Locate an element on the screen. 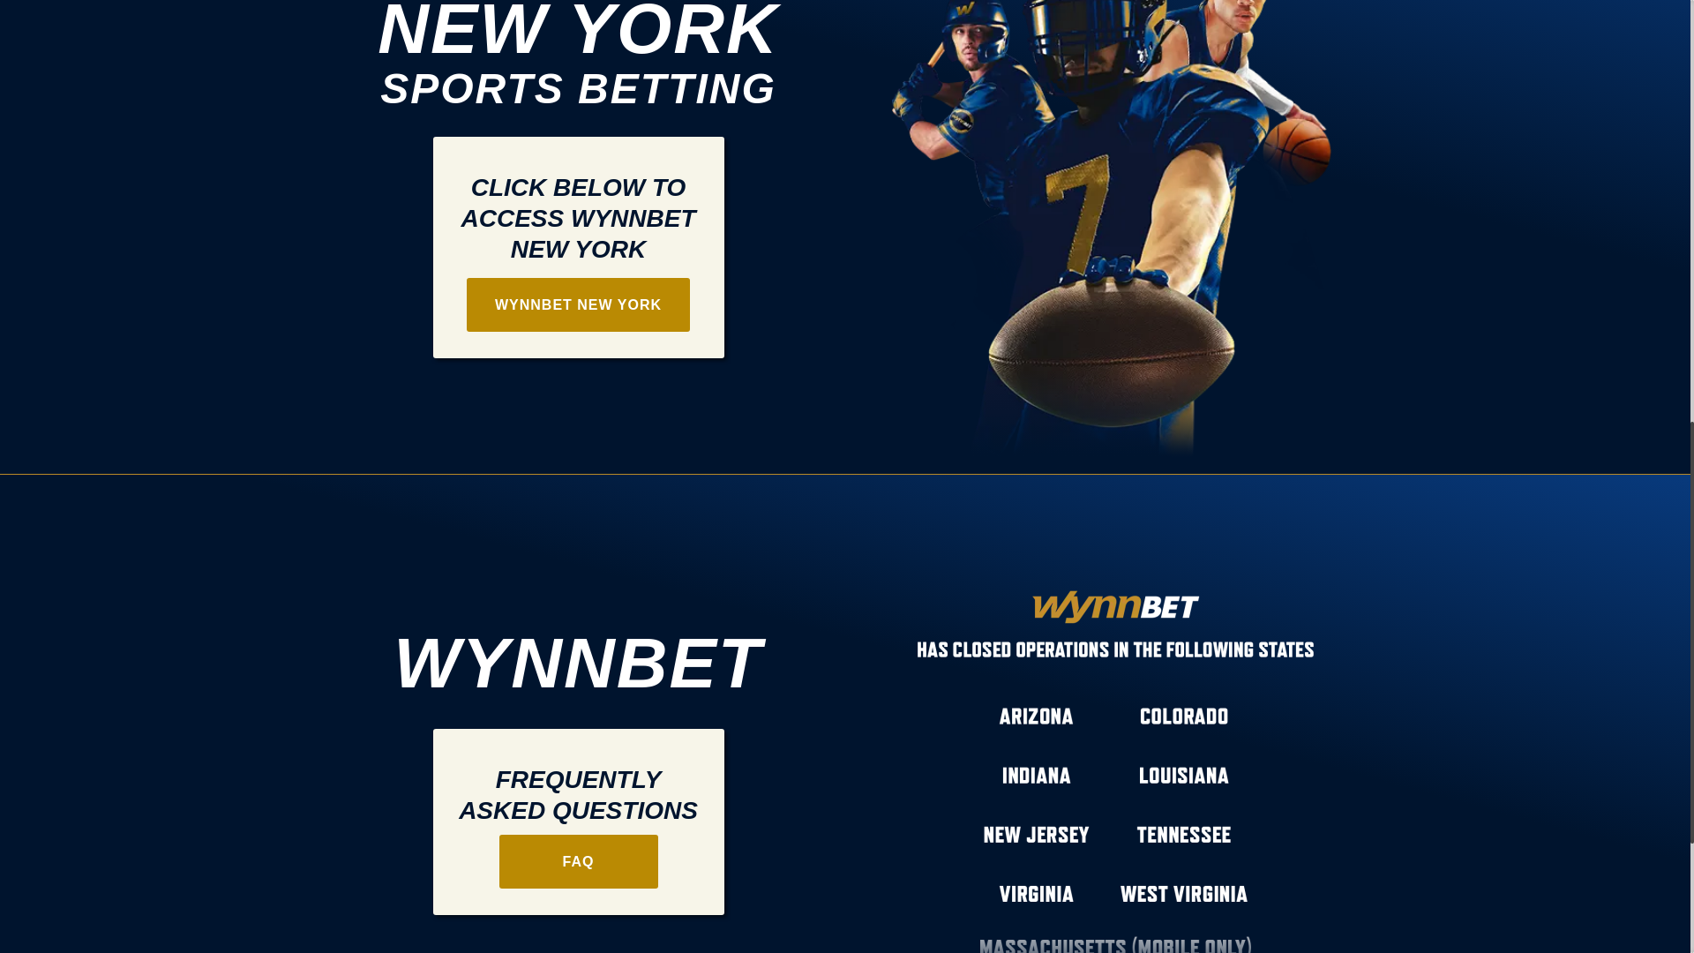 The height and width of the screenshot is (953, 1694). FAQ is located at coordinates (579, 861).